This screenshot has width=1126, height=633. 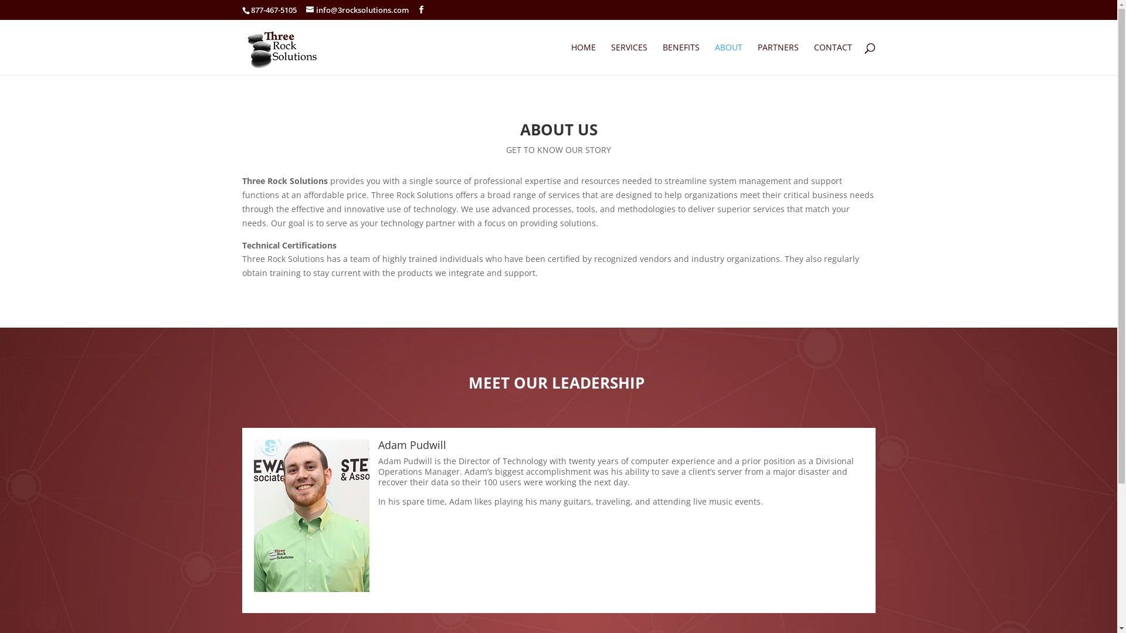 I want to click on CONTACT, so click(x=833, y=59).